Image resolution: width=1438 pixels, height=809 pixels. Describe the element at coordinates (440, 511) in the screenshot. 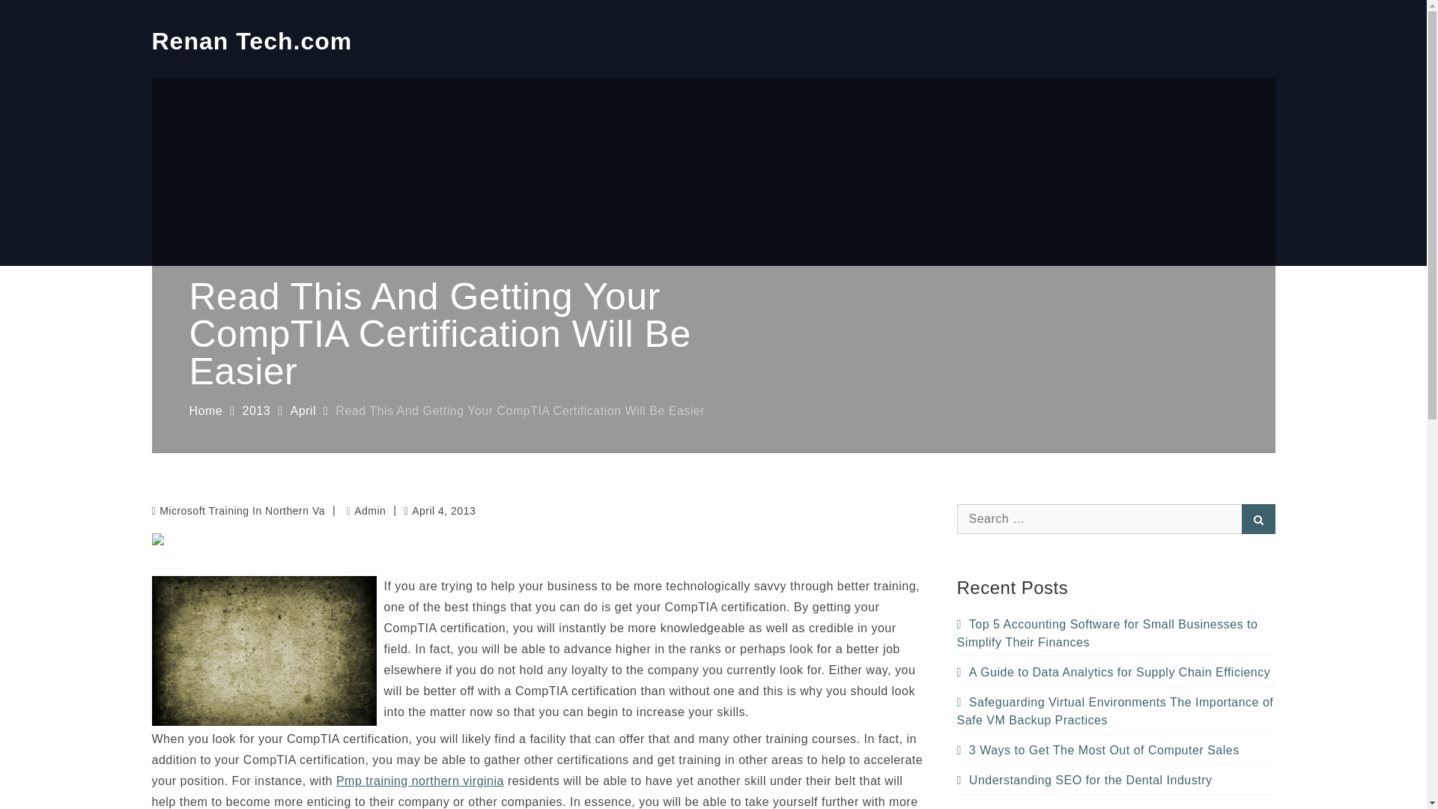

I see `April 4, 2013` at that location.